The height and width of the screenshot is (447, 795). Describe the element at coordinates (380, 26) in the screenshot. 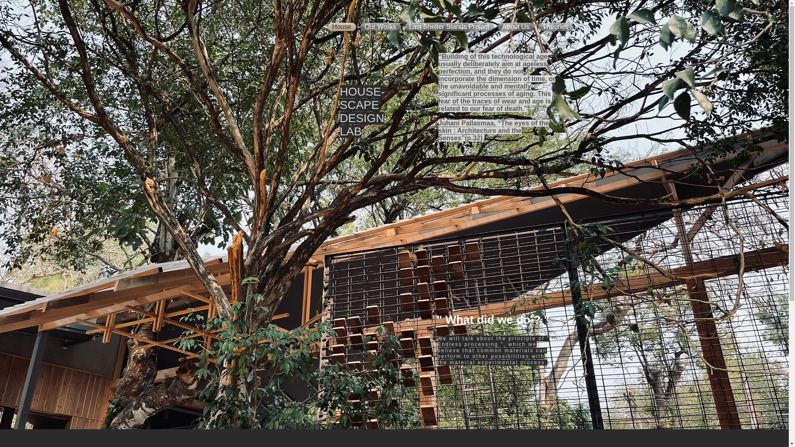

I see `Our Works` at that location.